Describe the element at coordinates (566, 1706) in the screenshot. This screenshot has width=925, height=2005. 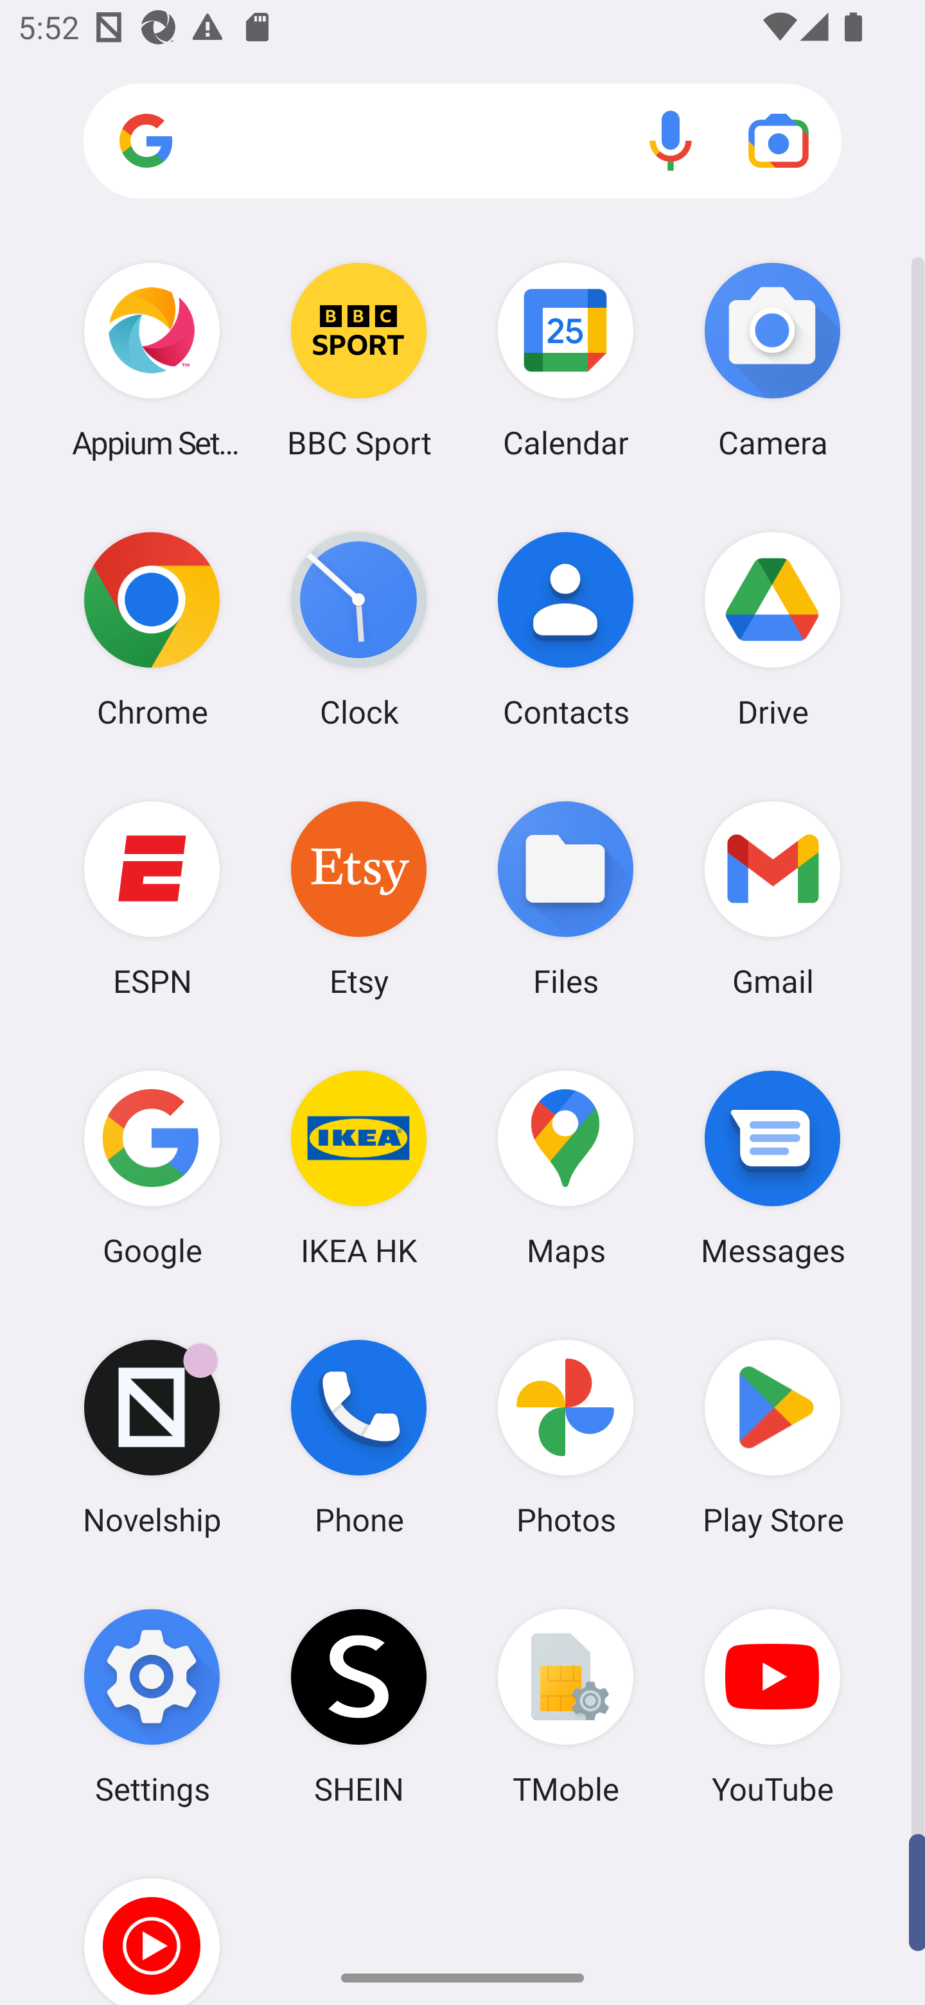
I see `TMoble` at that location.